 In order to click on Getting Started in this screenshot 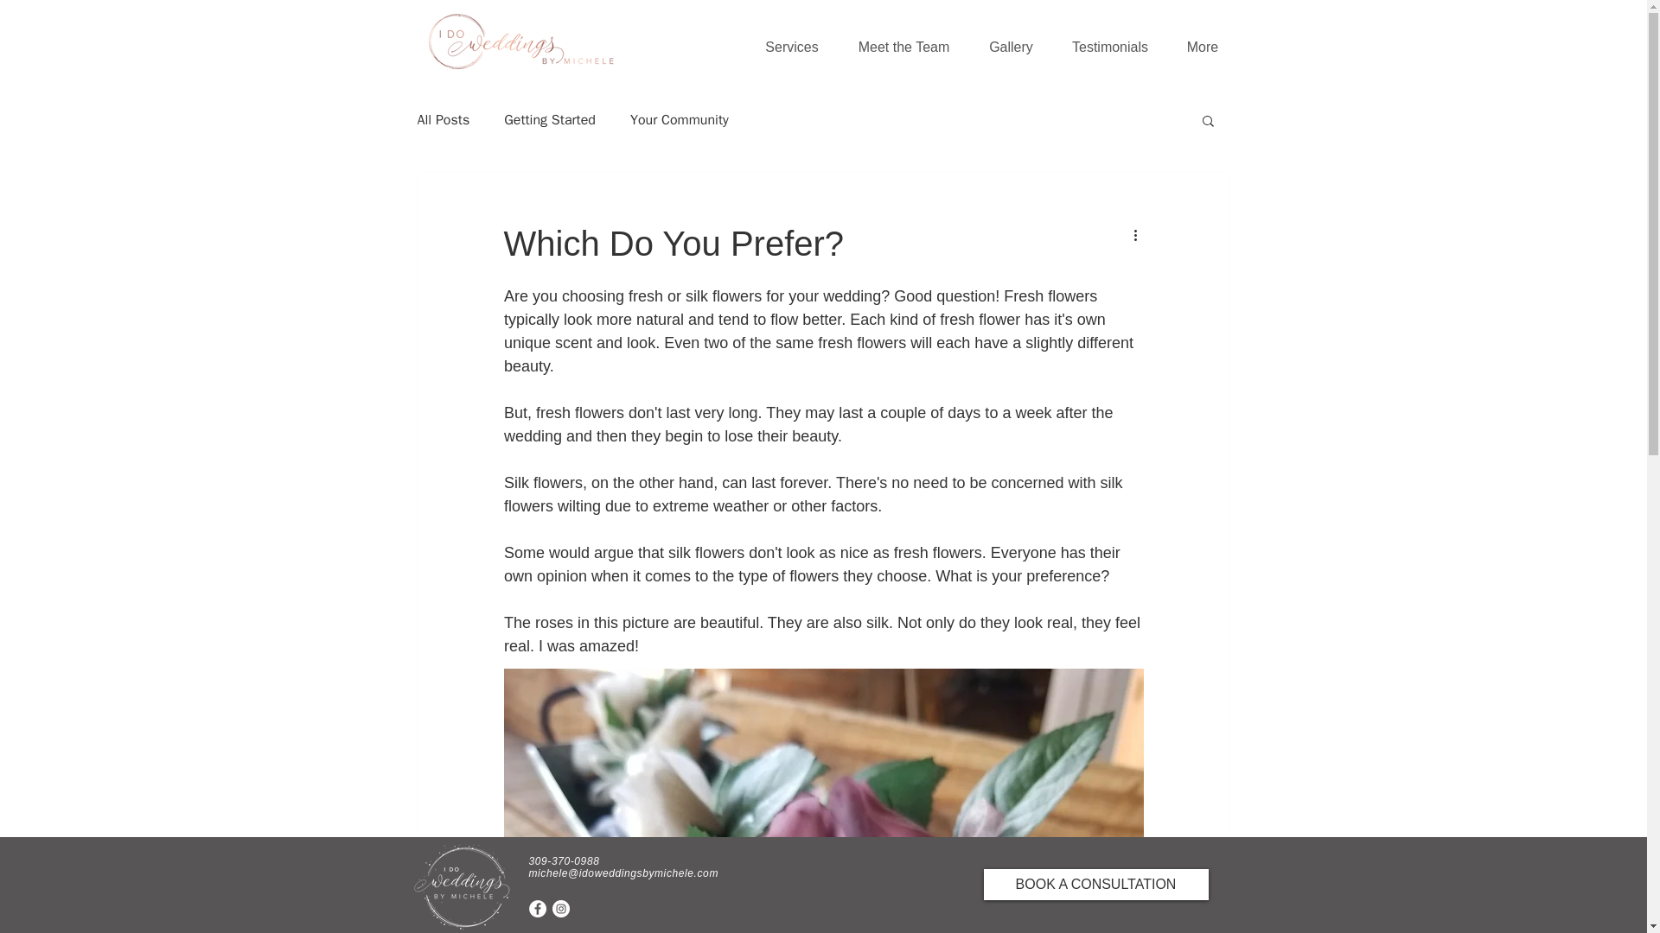, I will do `click(550, 119)`.